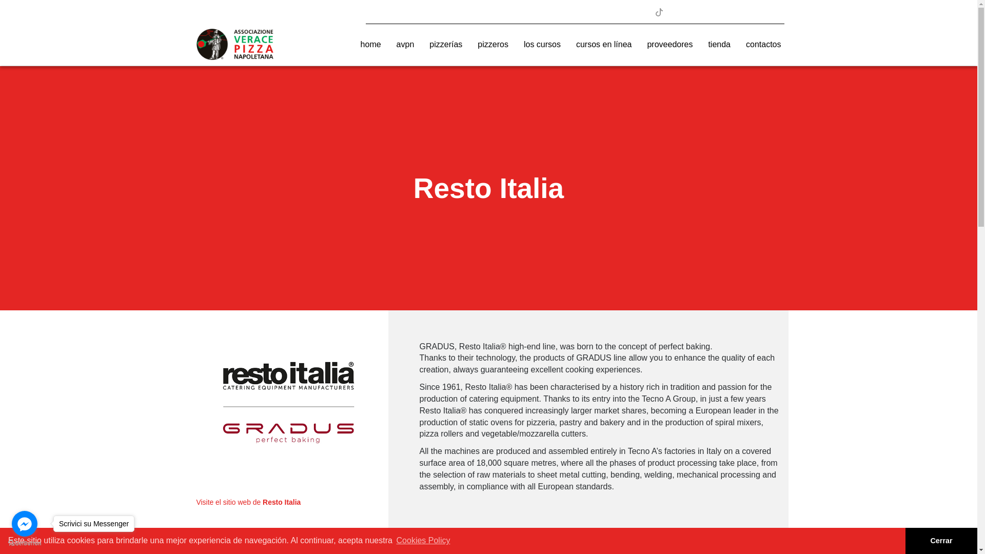 The width and height of the screenshot is (985, 554). Describe the element at coordinates (730, 12) in the screenshot. I see `Espagnol` at that location.